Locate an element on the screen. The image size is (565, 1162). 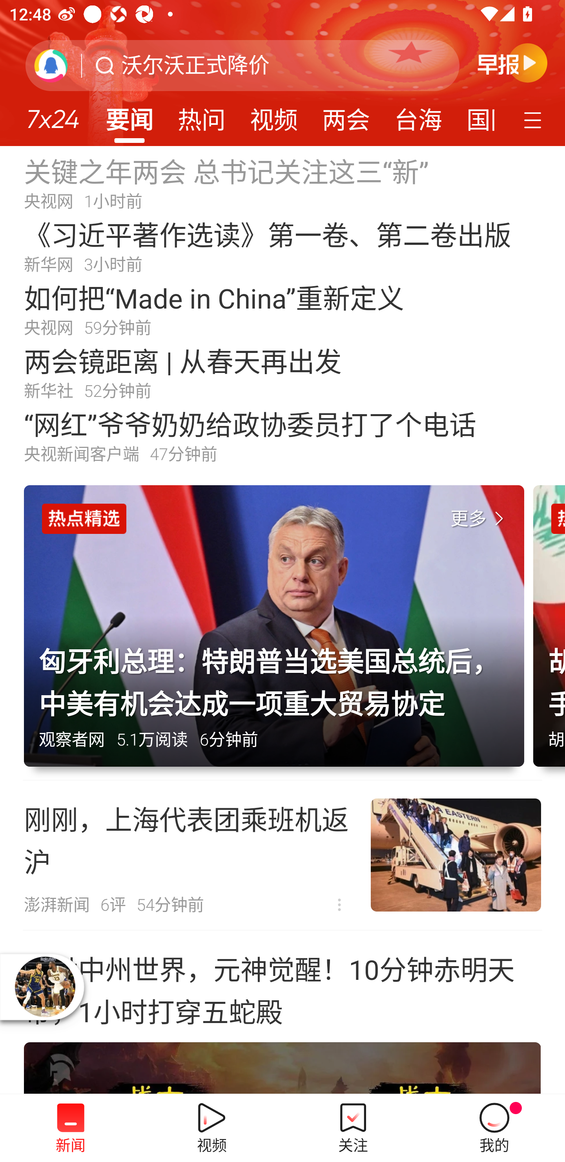
更多  is located at coordinates (480, 519).